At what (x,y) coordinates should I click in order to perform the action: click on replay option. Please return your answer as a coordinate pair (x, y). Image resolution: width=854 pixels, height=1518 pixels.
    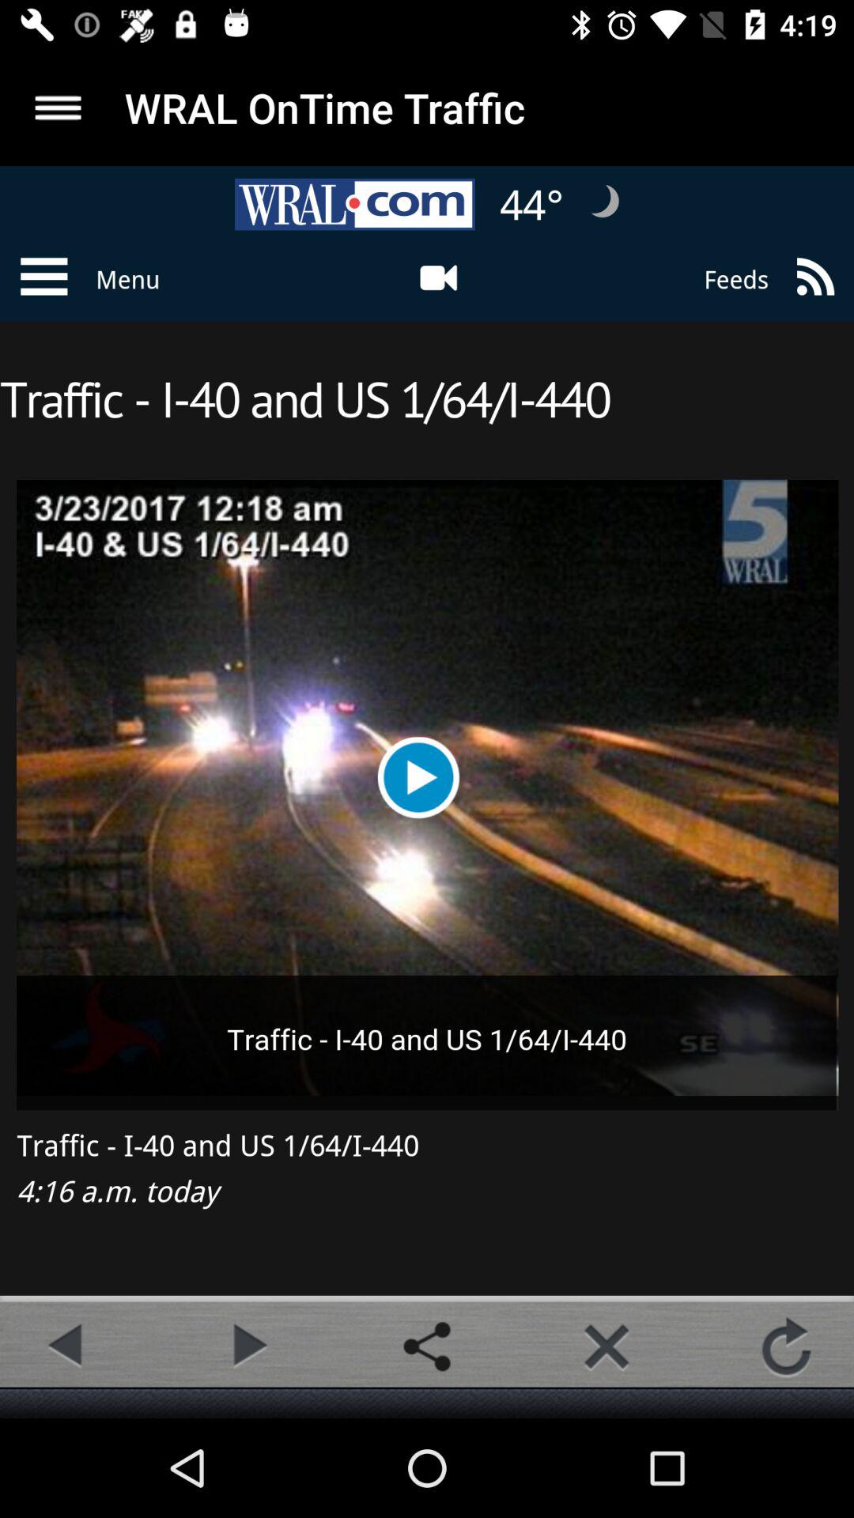
    Looking at the image, I should click on (786, 1346).